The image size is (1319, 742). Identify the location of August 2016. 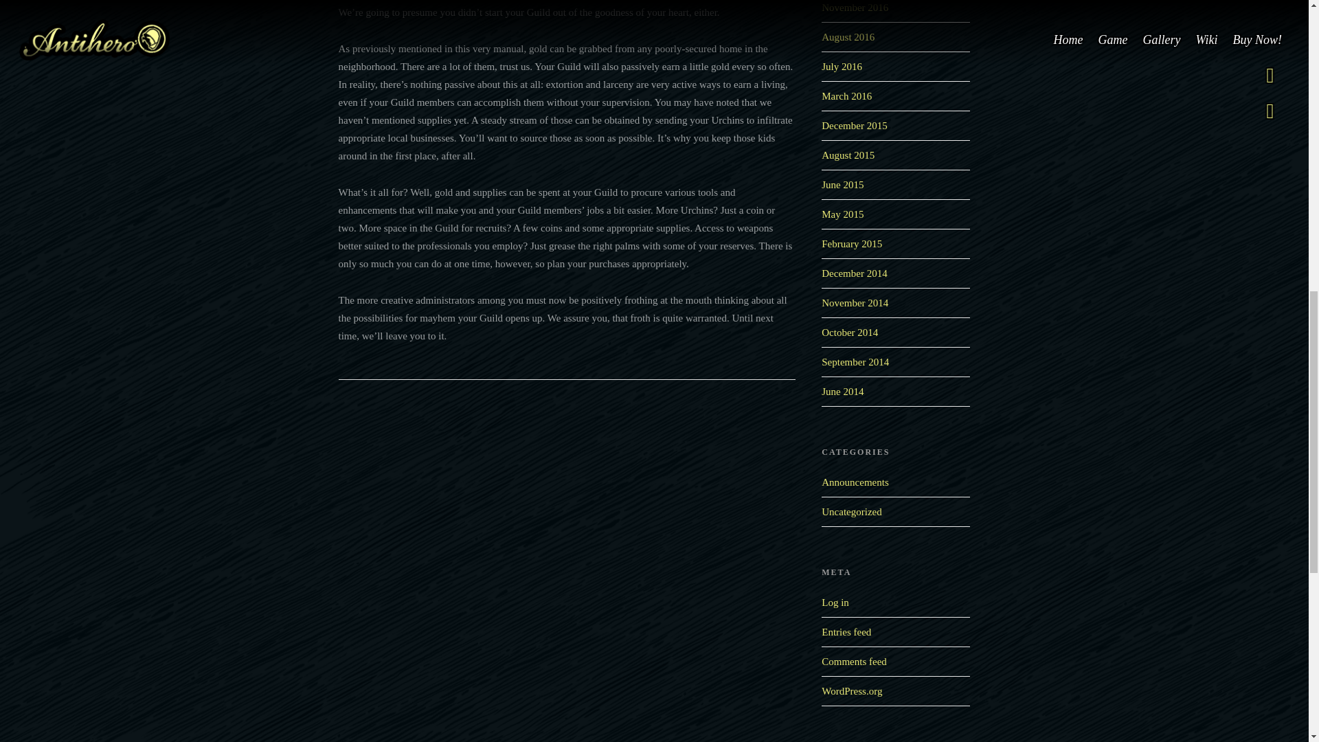
(848, 37).